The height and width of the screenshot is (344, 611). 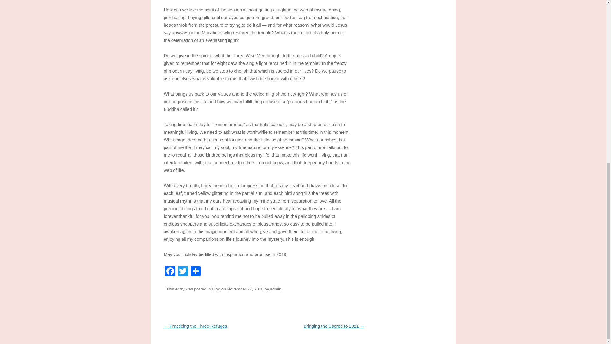 I want to click on Twitter, so click(x=183, y=271).